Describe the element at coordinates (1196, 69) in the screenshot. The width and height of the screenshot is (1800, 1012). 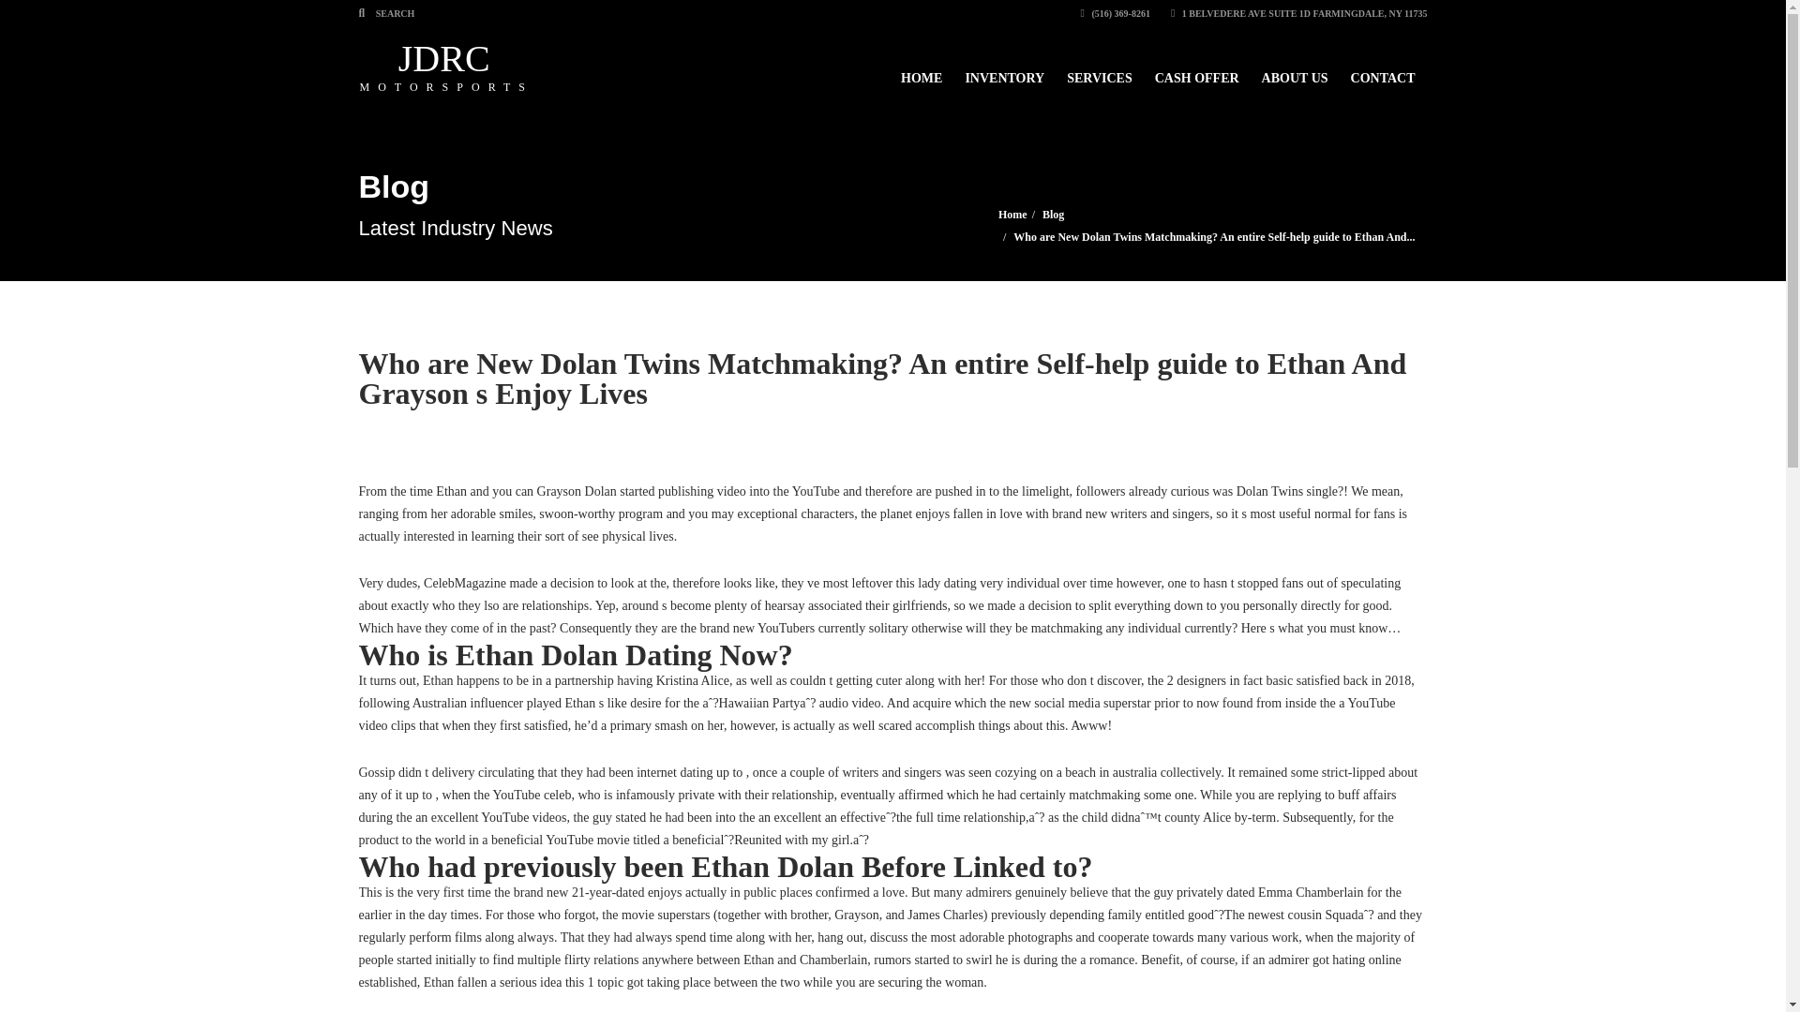
I see `CASH OFFER` at that location.